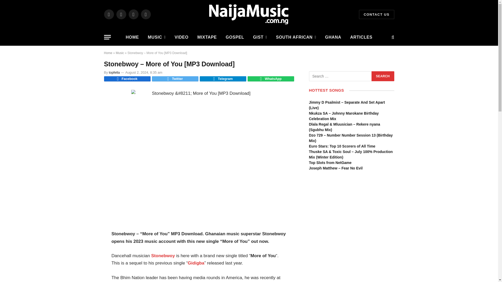 This screenshot has height=282, width=502. Describe the element at coordinates (114, 73) in the screenshot. I see `topfella` at that location.